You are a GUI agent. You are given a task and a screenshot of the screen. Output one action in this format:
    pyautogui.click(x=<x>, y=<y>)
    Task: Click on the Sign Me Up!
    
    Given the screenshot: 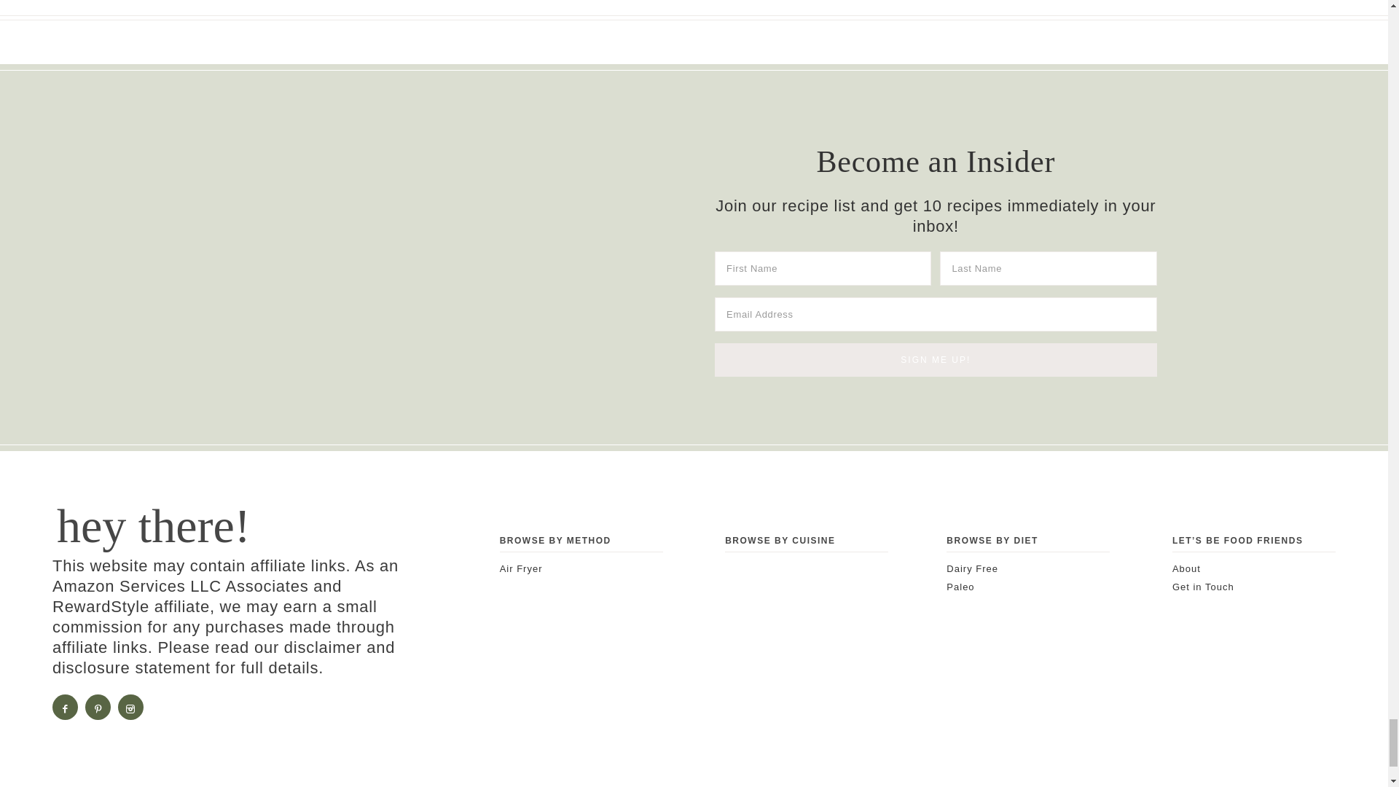 What is the action you would take?
    pyautogui.click(x=936, y=360)
    